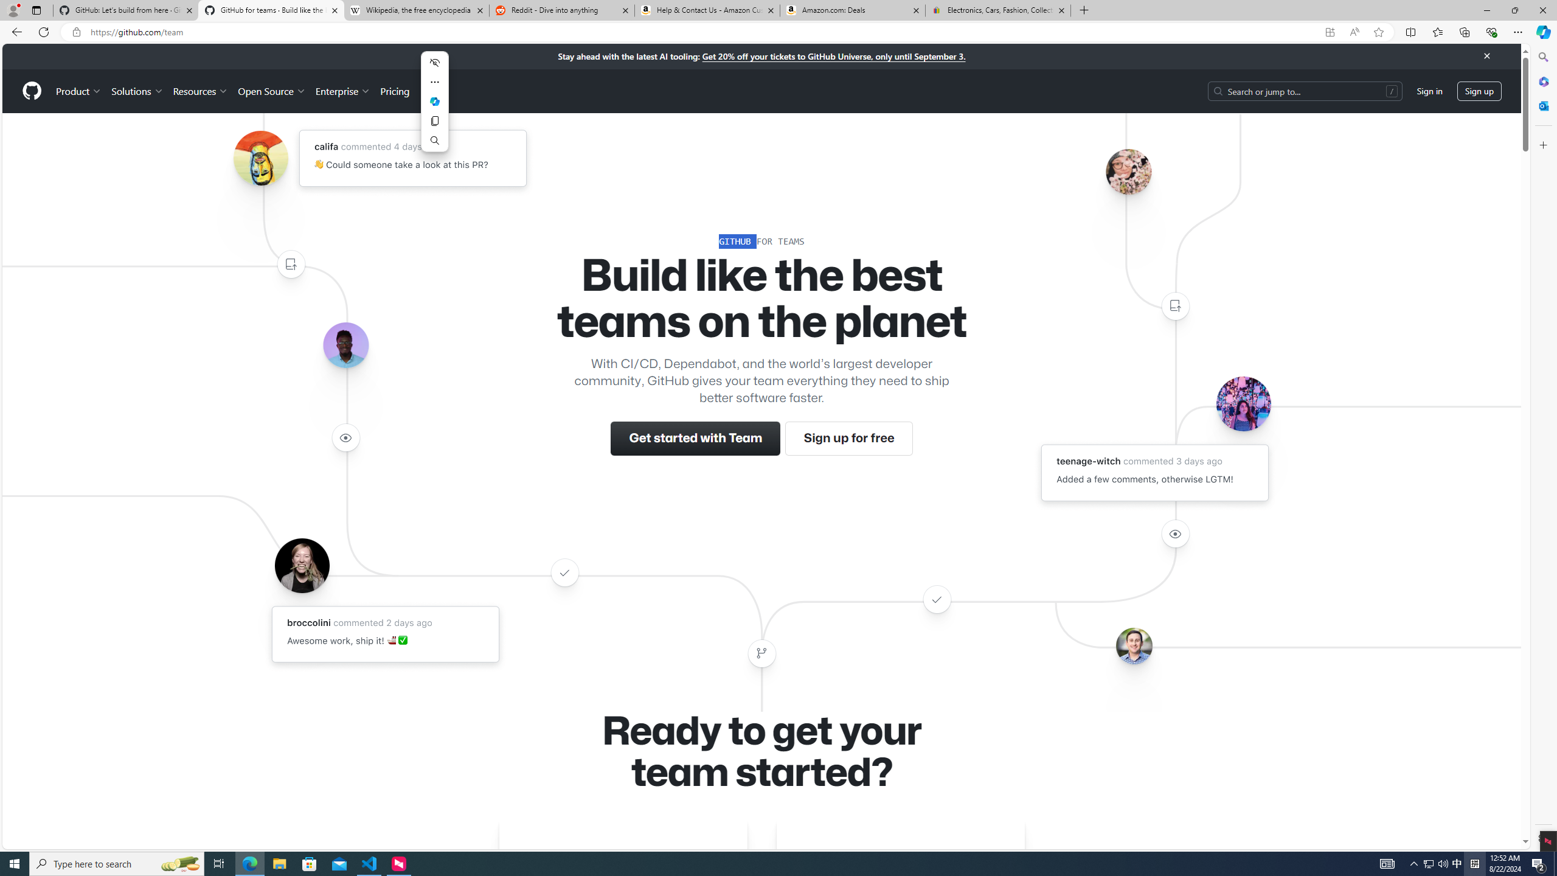 Image resolution: width=1557 pixels, height=876 pixels. What do you see at coordinates (1542, 105) in the screenshot?
I see `Close Outlook pane` at bounding box center [1542, 105].